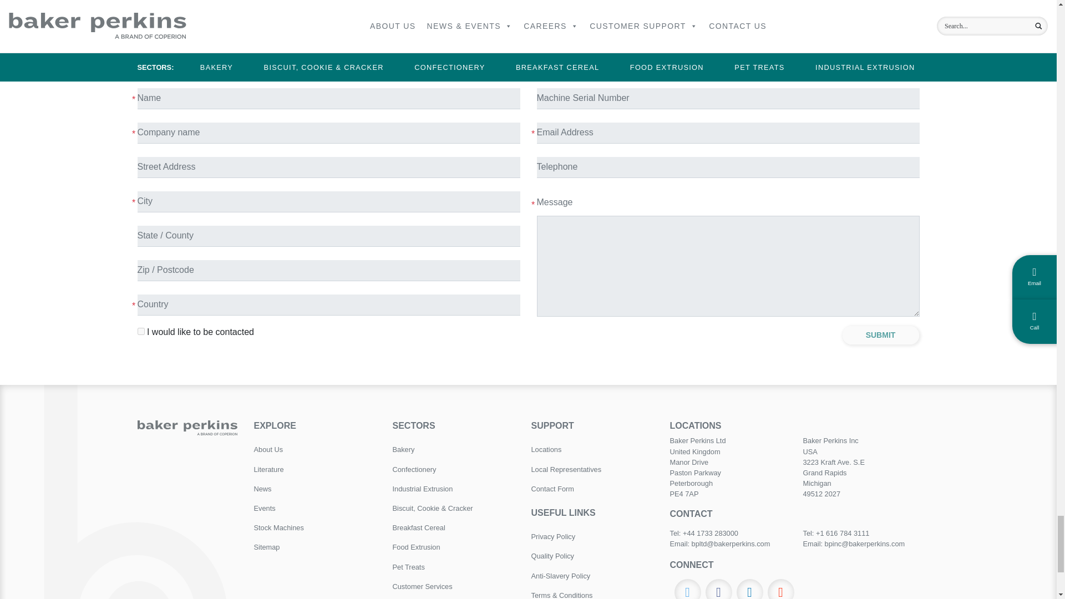  I want to click on About Us, so click(315, 449).